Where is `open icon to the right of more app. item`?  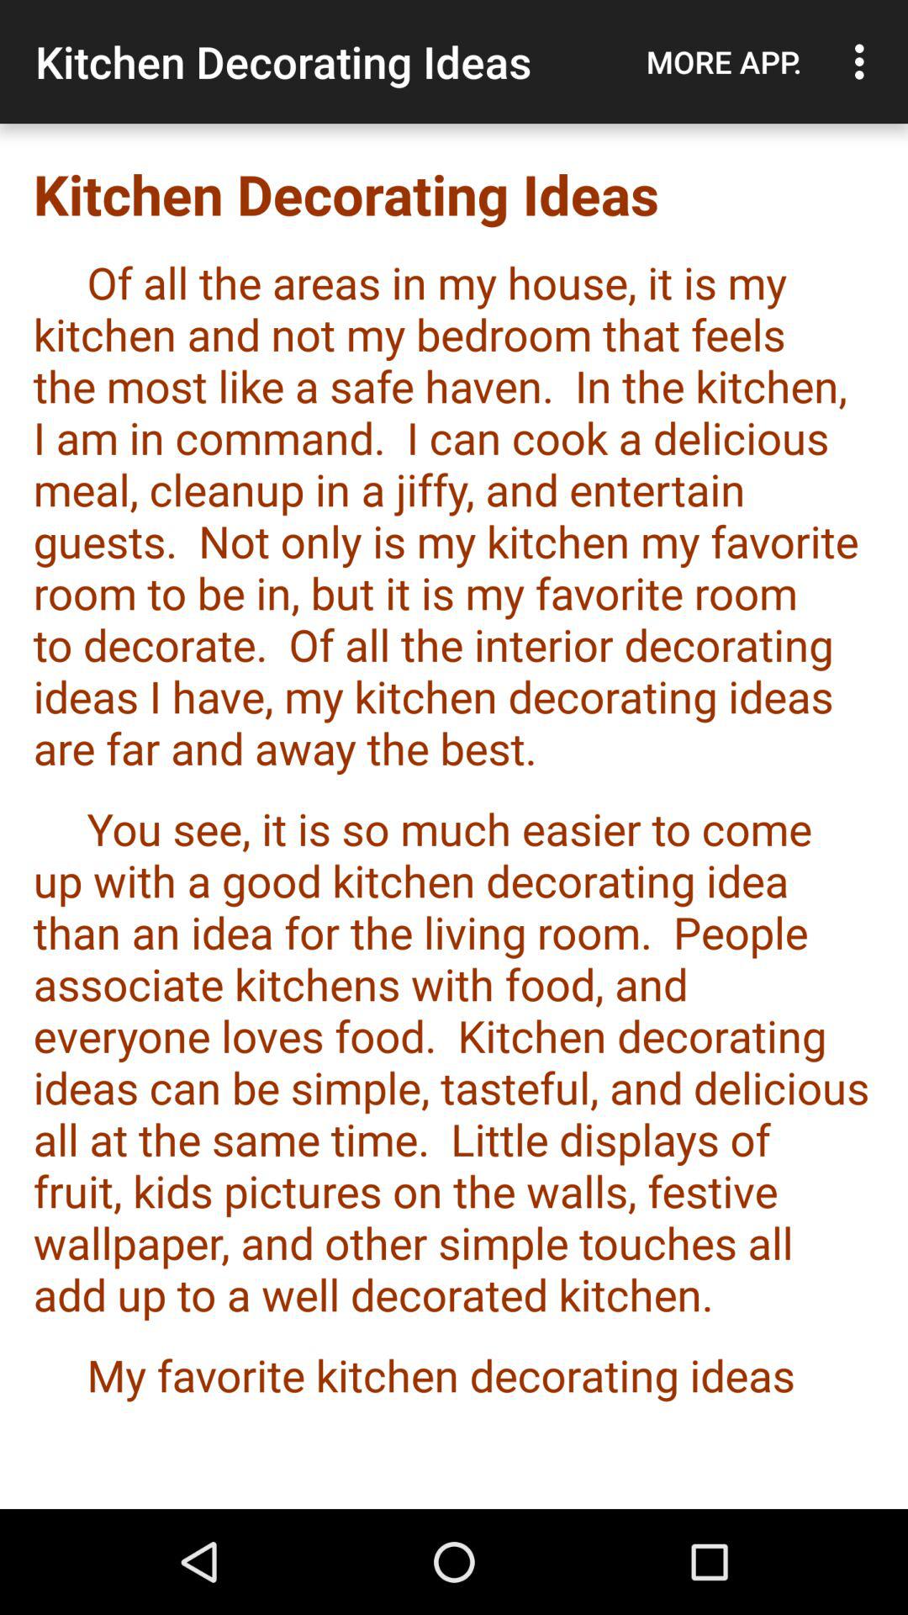 open icon to the right of more app. item is located at coordinates (864, 61).